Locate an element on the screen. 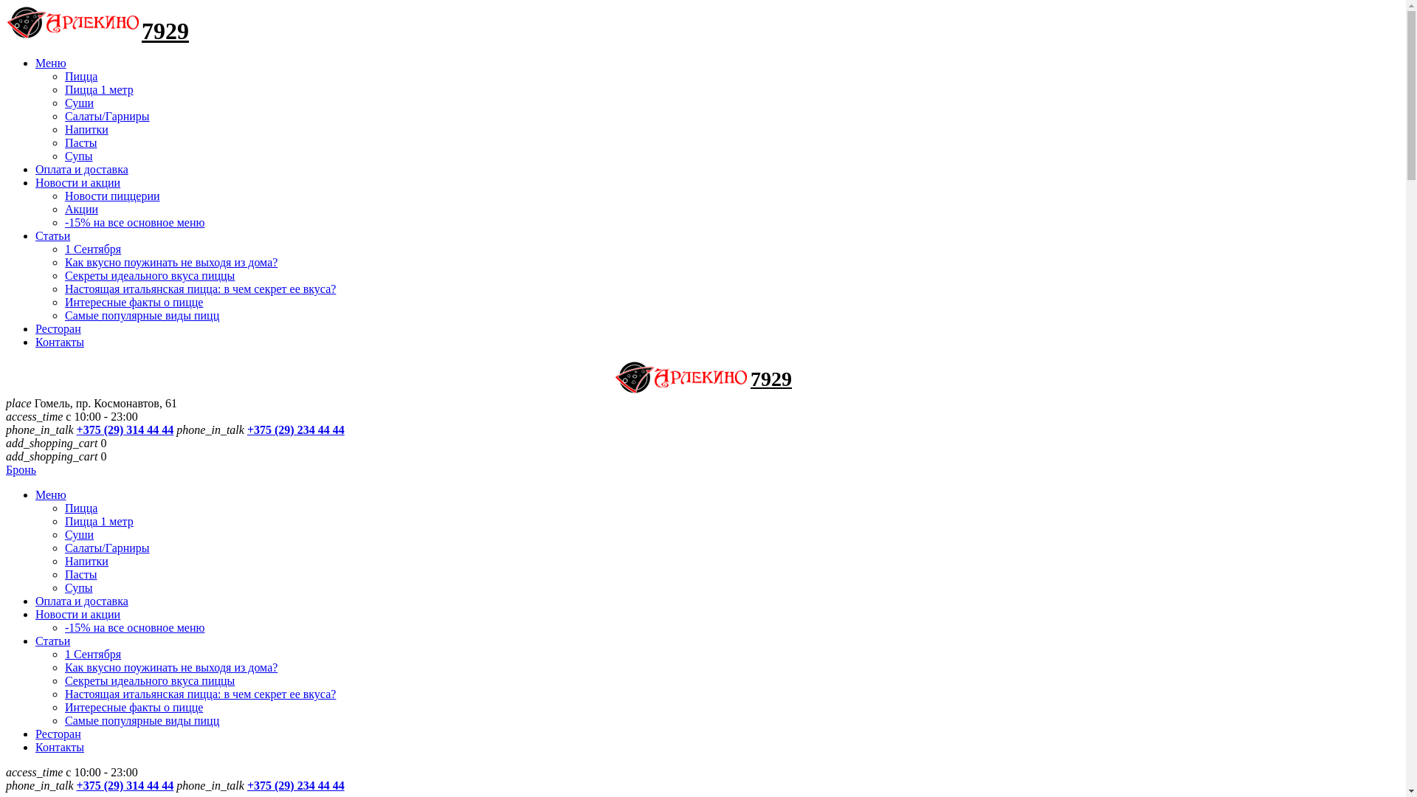  7929 is located at coordinates (771, 379).